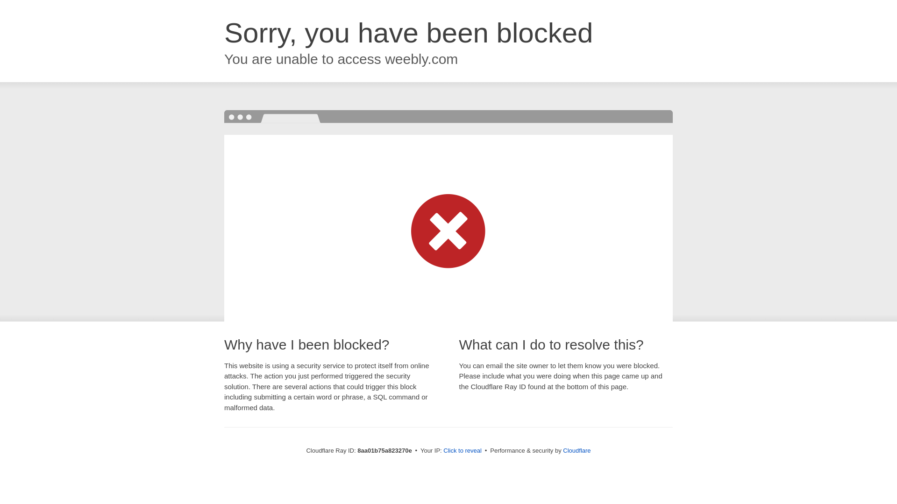  Describe the element at coordinates (463, 451) in the screenshot. I see `Click to reveal` at that location.